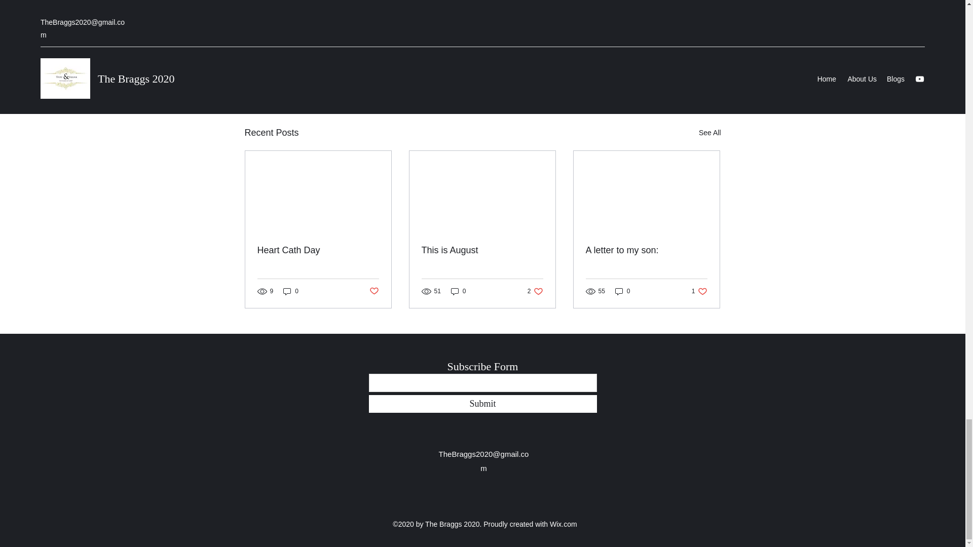  What do you see at coordinates (318, 250) in the screenshot?
I see `See All` at bounding box center [318, 250].